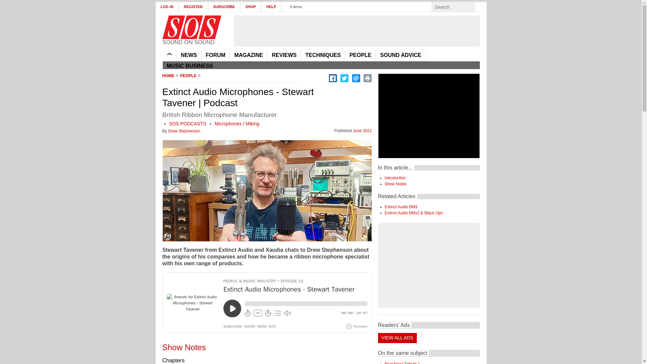  Describe the element at coordinates (193, 7) in the screenshot. I see `REGISTER` at that location.